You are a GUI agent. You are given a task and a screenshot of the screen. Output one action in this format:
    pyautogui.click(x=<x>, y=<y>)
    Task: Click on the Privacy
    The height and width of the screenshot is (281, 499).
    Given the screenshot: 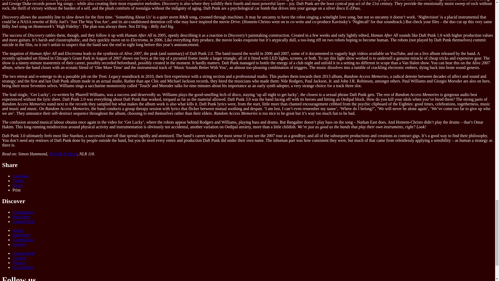 What is the action you would take?
    pyautogui.click(x=19, y=263)
    